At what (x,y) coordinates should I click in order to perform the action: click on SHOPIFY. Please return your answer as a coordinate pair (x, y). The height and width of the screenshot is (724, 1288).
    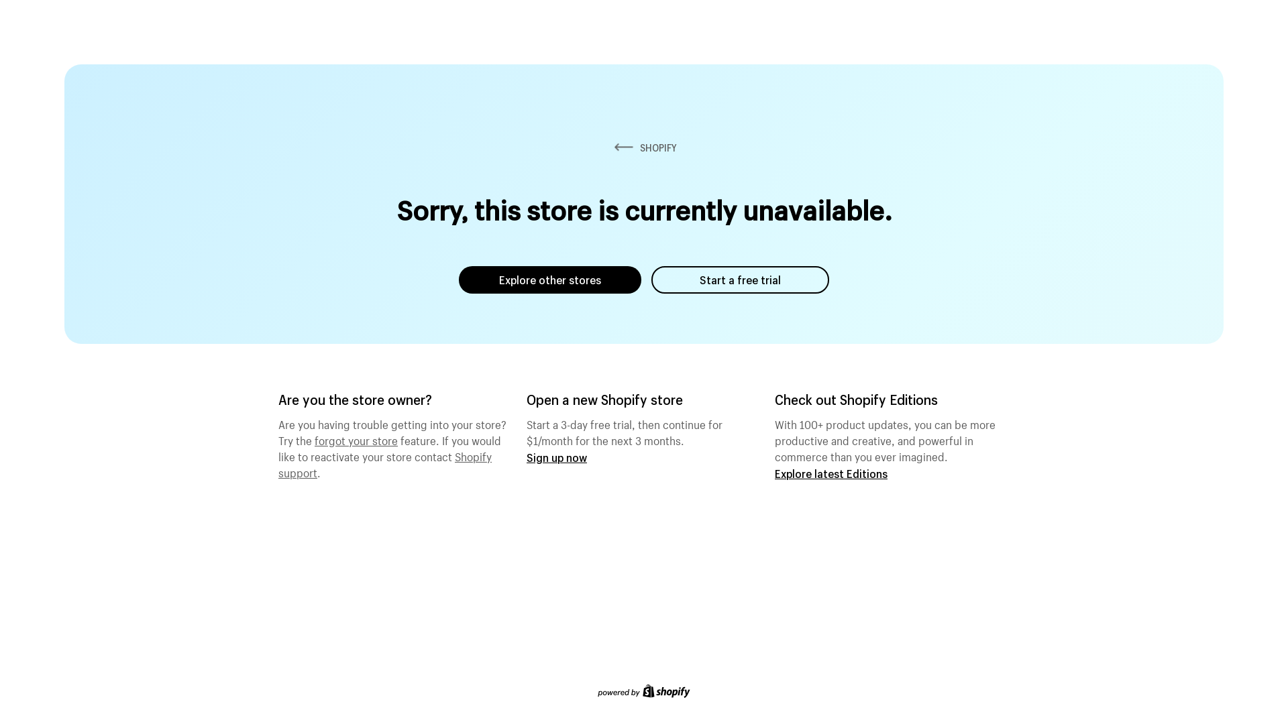
    Looking at the image, I should click on (644, 147).